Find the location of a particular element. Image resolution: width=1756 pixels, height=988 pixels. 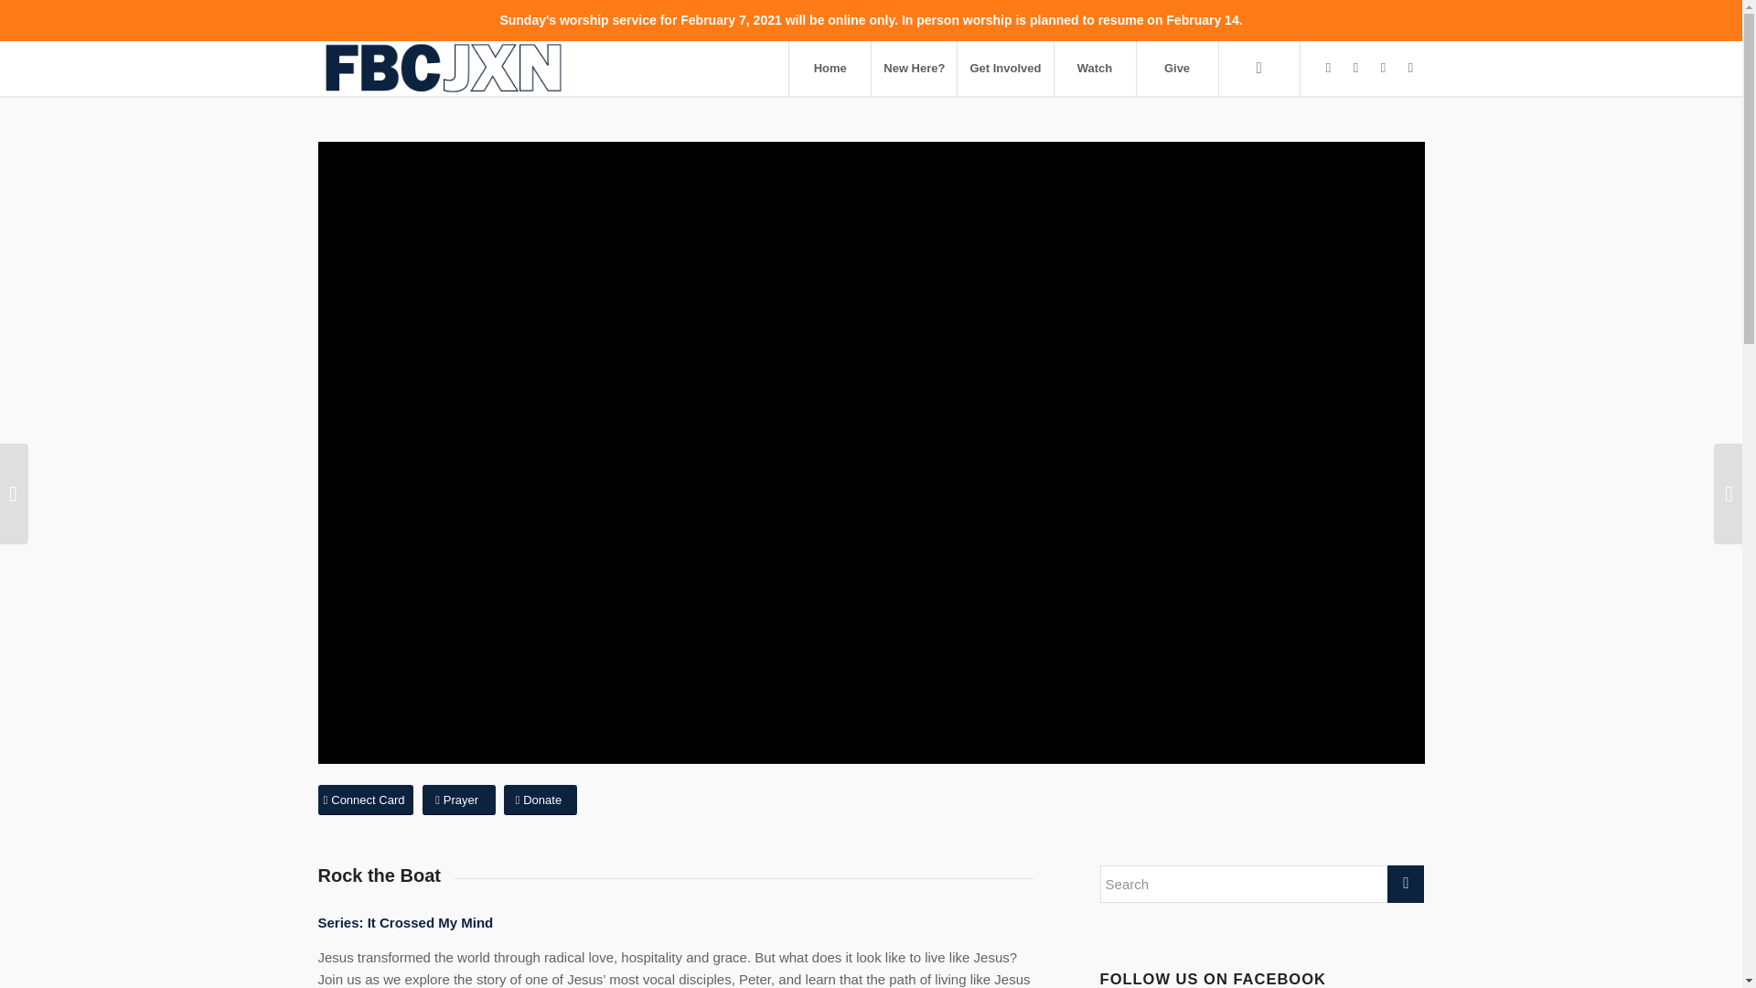

Donate is located at coordinates (541, 800).